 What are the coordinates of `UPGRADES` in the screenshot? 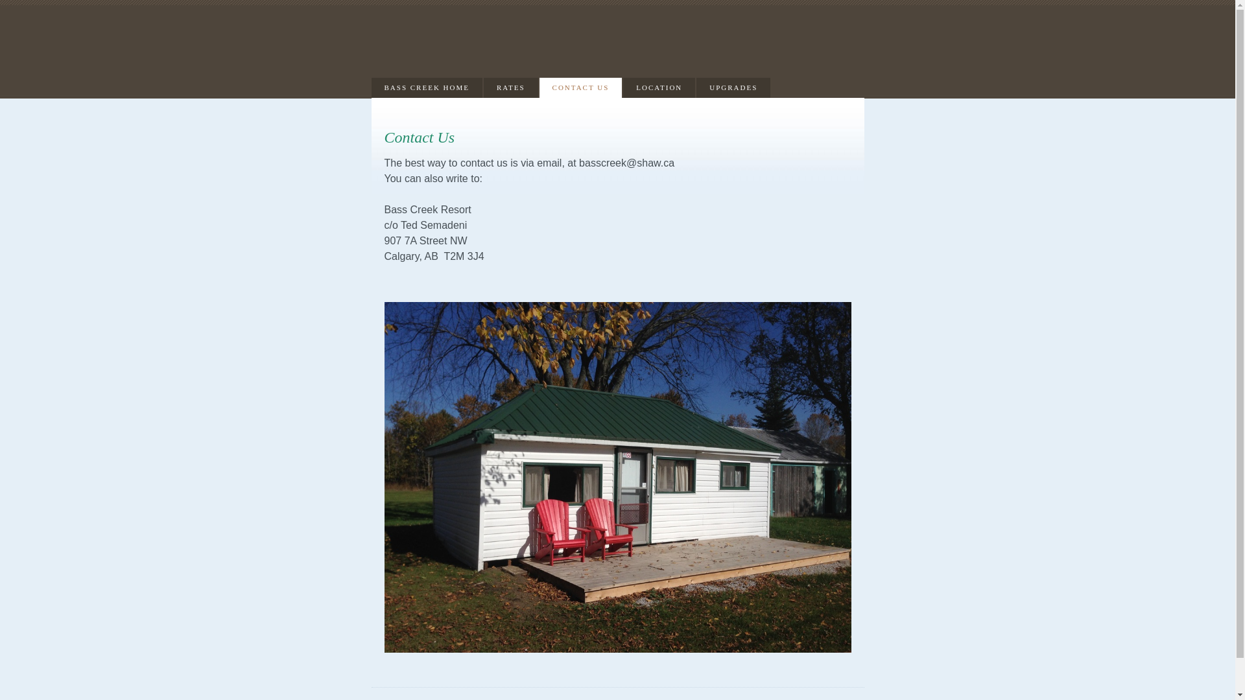 It's located at (733, 88).